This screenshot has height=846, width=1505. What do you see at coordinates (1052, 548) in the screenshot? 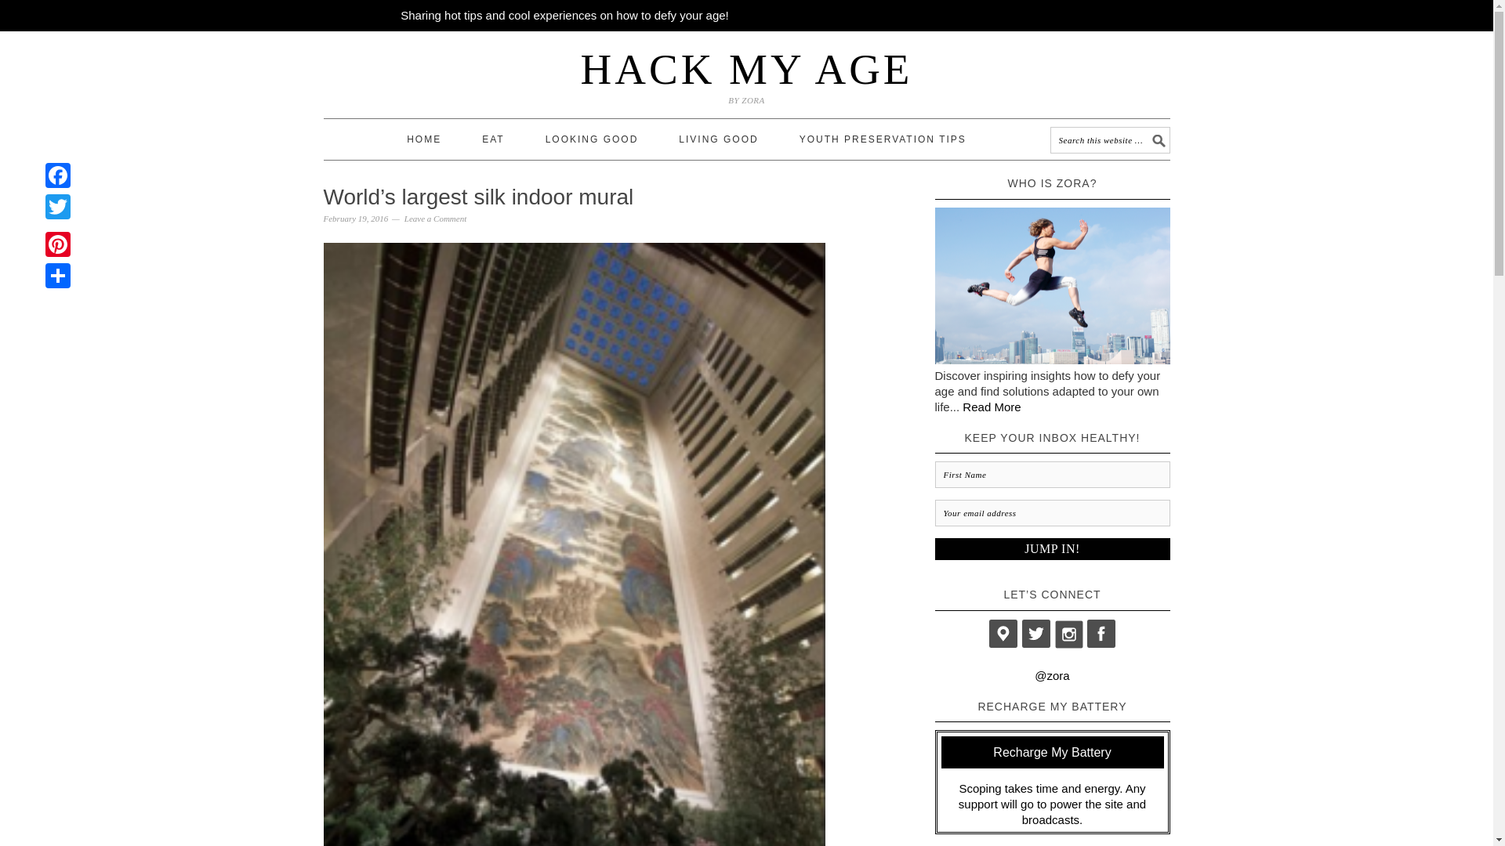
I see `Jump in!` at bounding box center [1052, 548].